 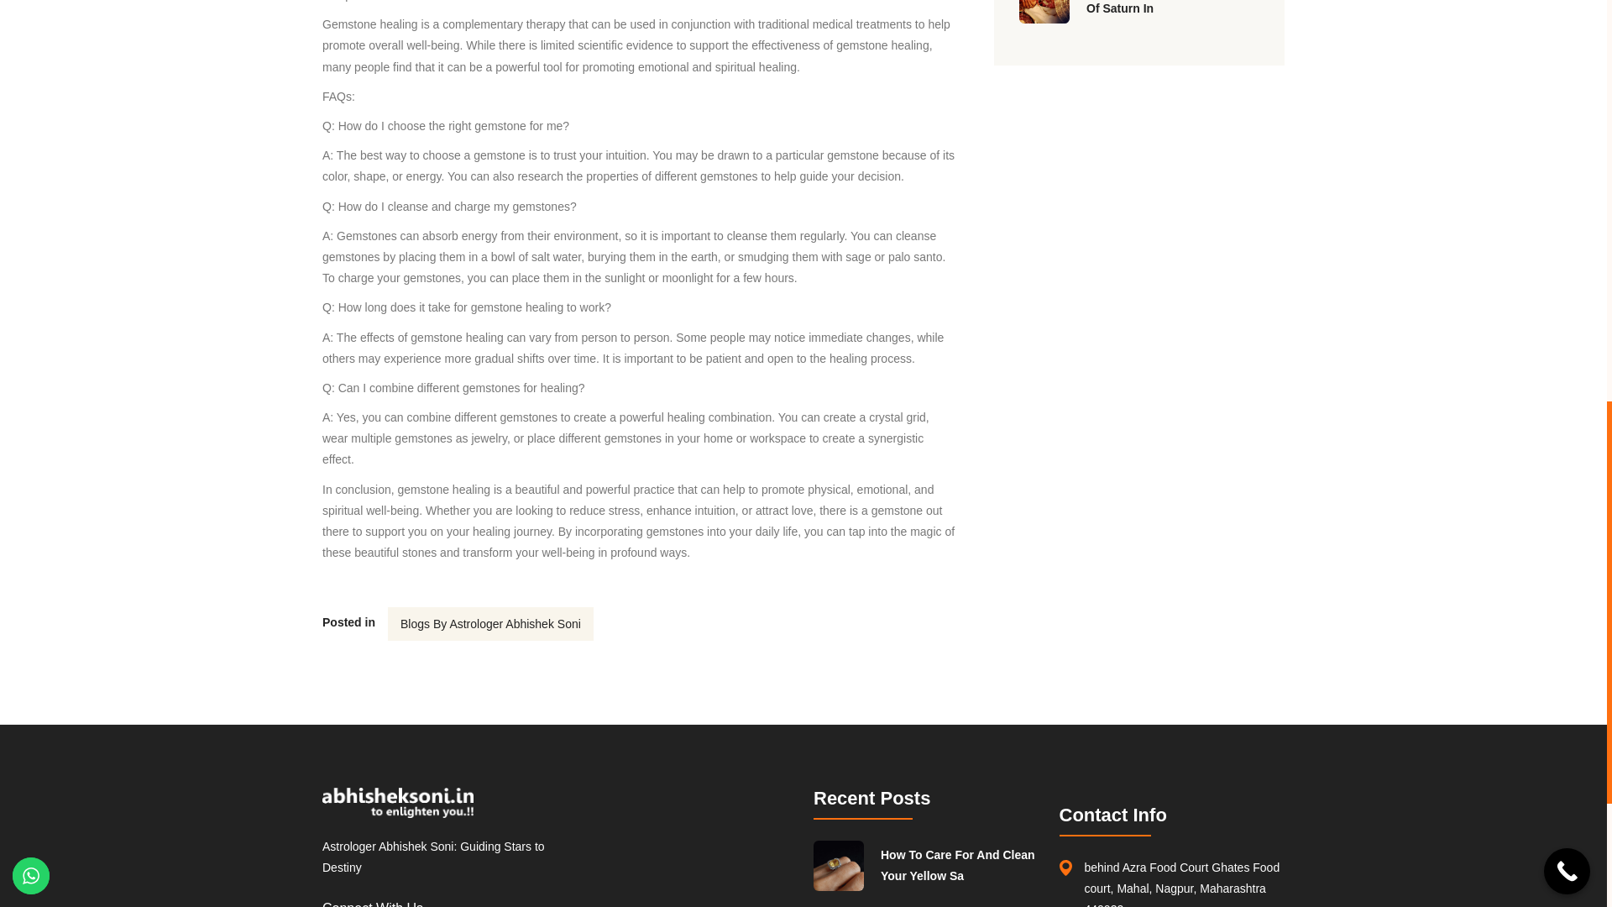 I want to click on Understanding The Influence Of Saturn In, so click(x=1172, y=9).